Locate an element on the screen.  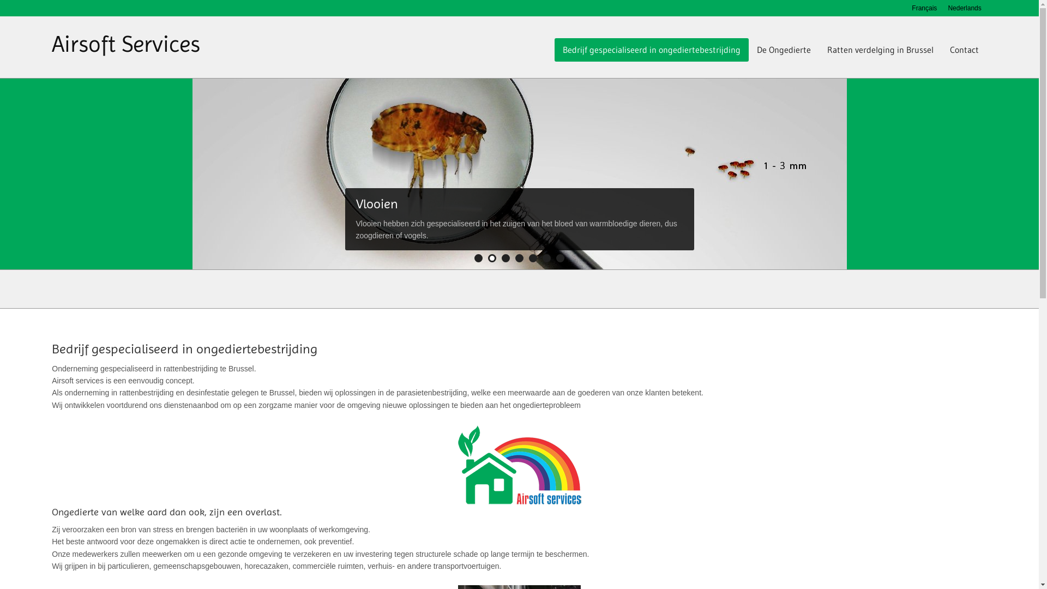
3 is located at coordinates (506, 259).